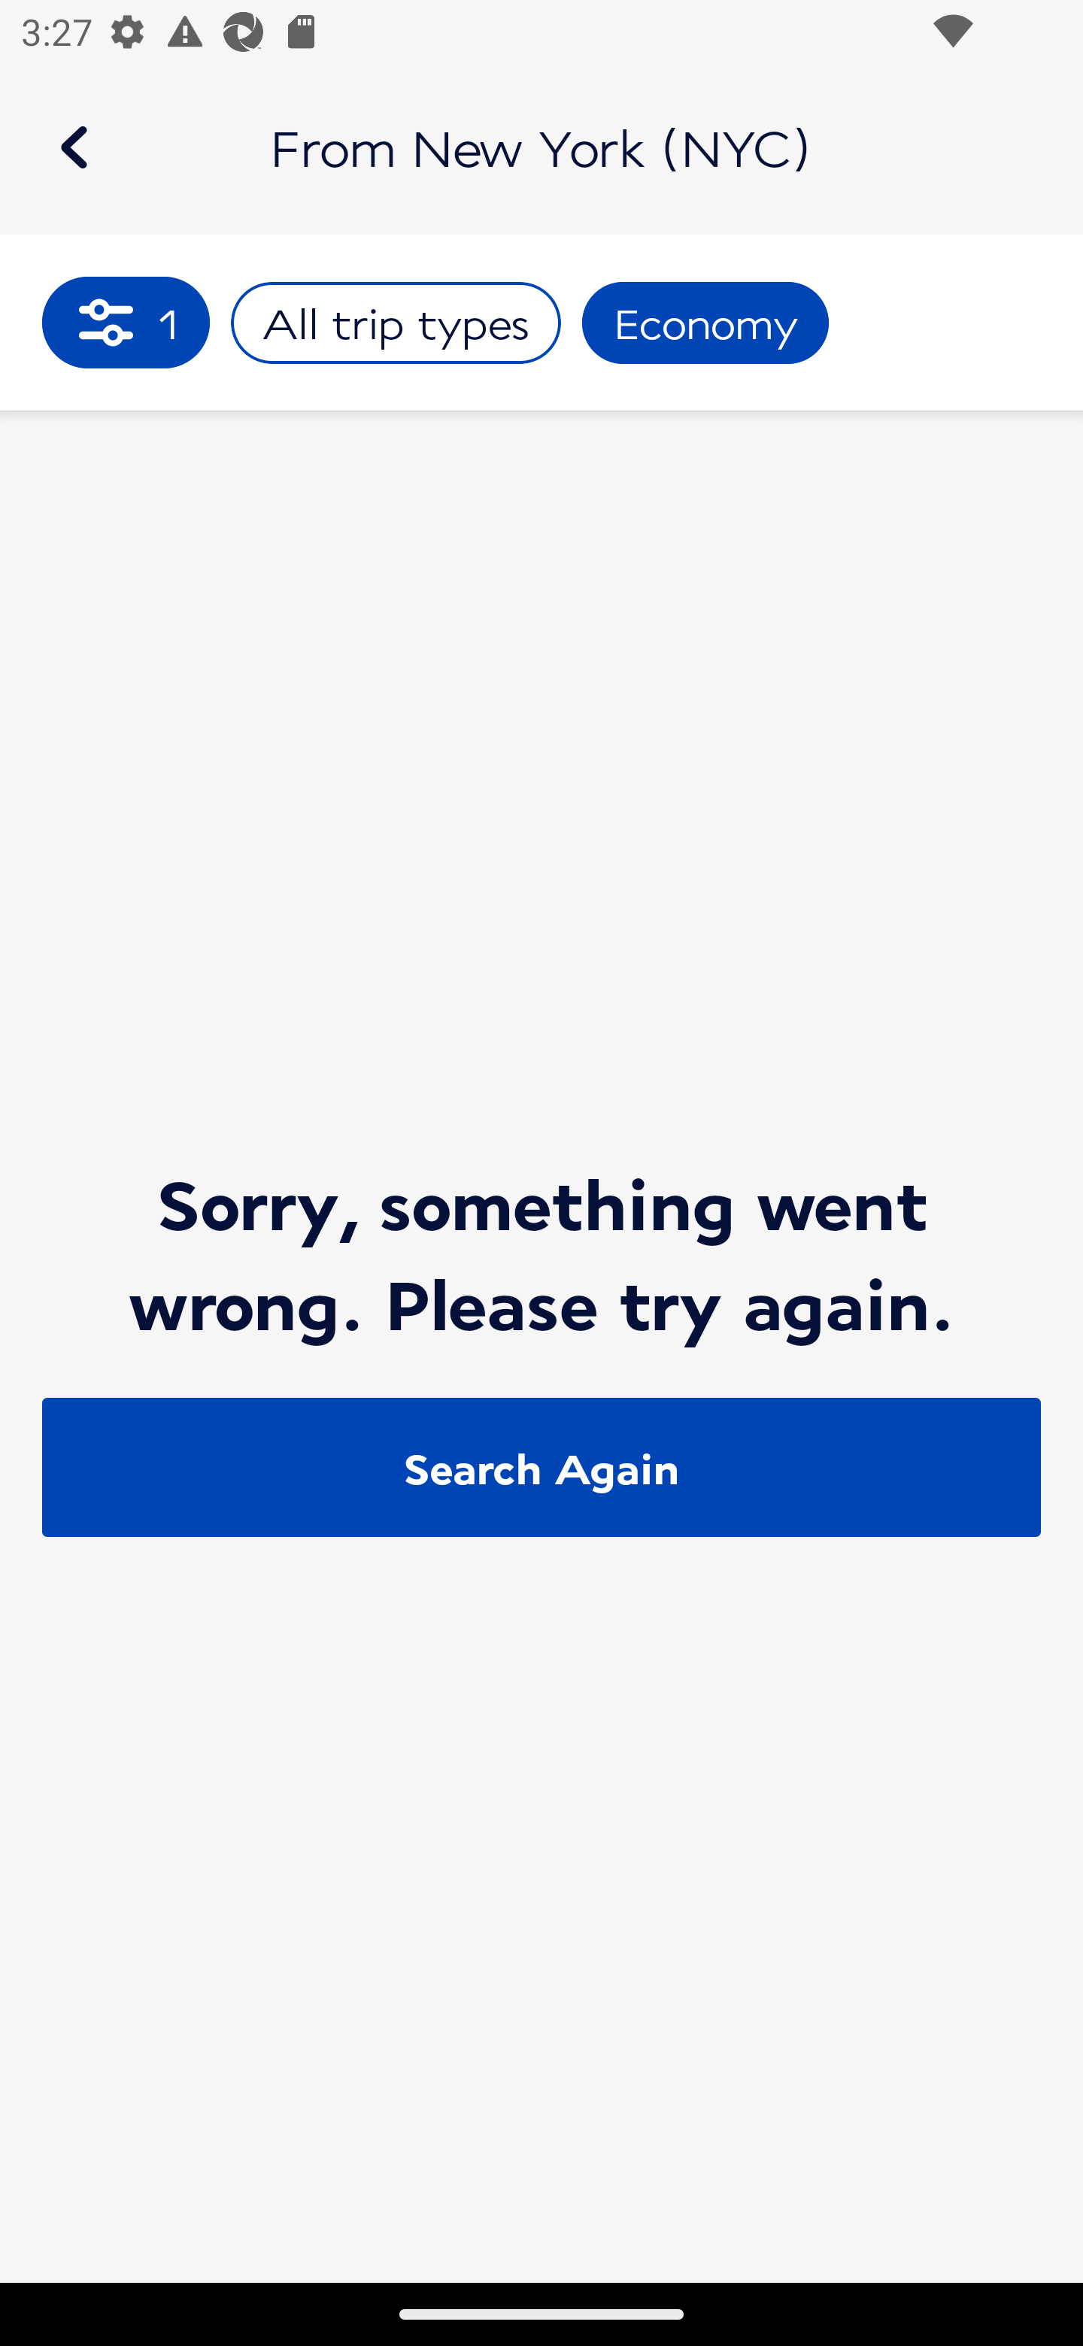 Image resolution: width=1083 pixels, height=2346 pixels. What do you see at coordinates (126, 322) in the screenshot?
I see `leading 1` at bounding box center [126, 322].